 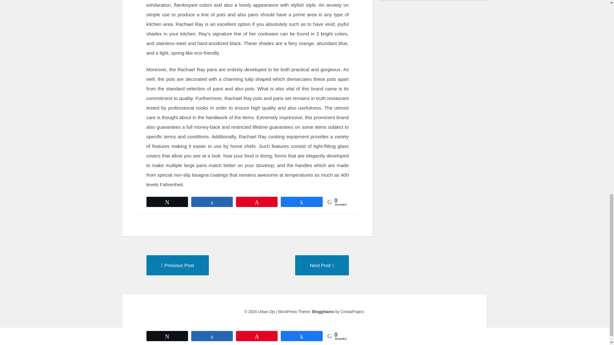 What do you see at coordinates (323, 311) in the screenshot?
I see `Blogghiamo` at bounding box center [323, 311].